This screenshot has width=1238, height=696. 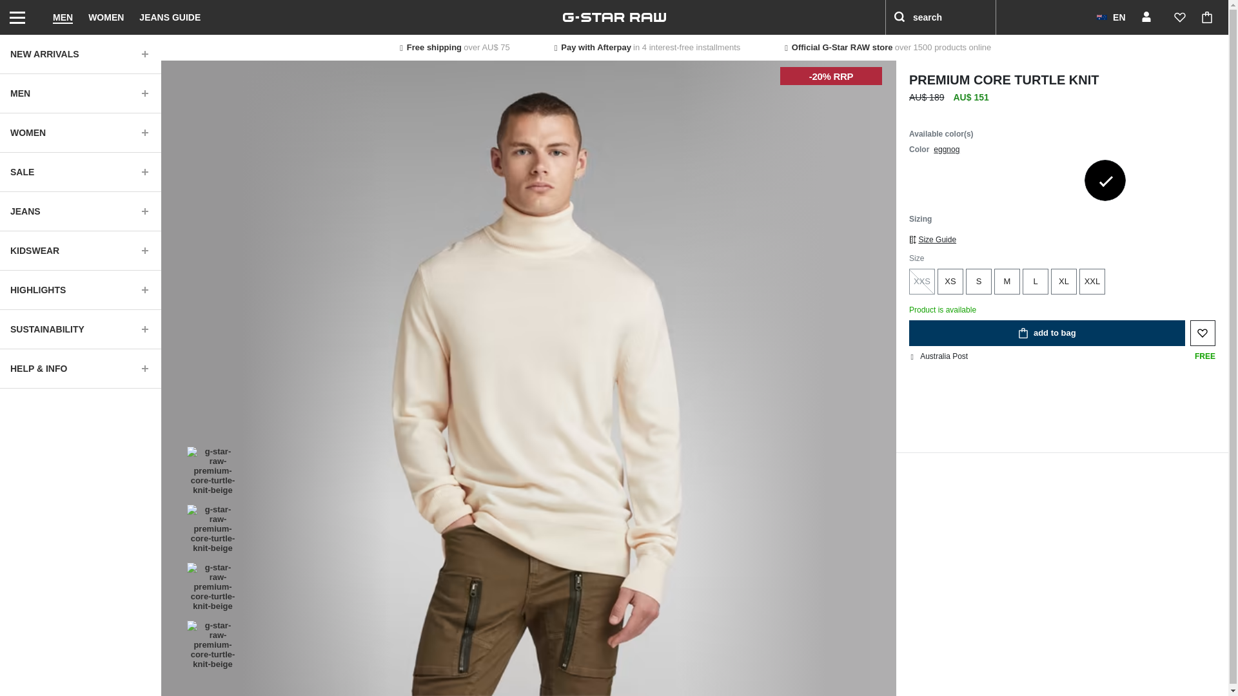 What do you see at coordinates (1017, 180) in the screenshot?
I see `Premium Core Turtle Knit salute` at bounding box center [1017, 180].